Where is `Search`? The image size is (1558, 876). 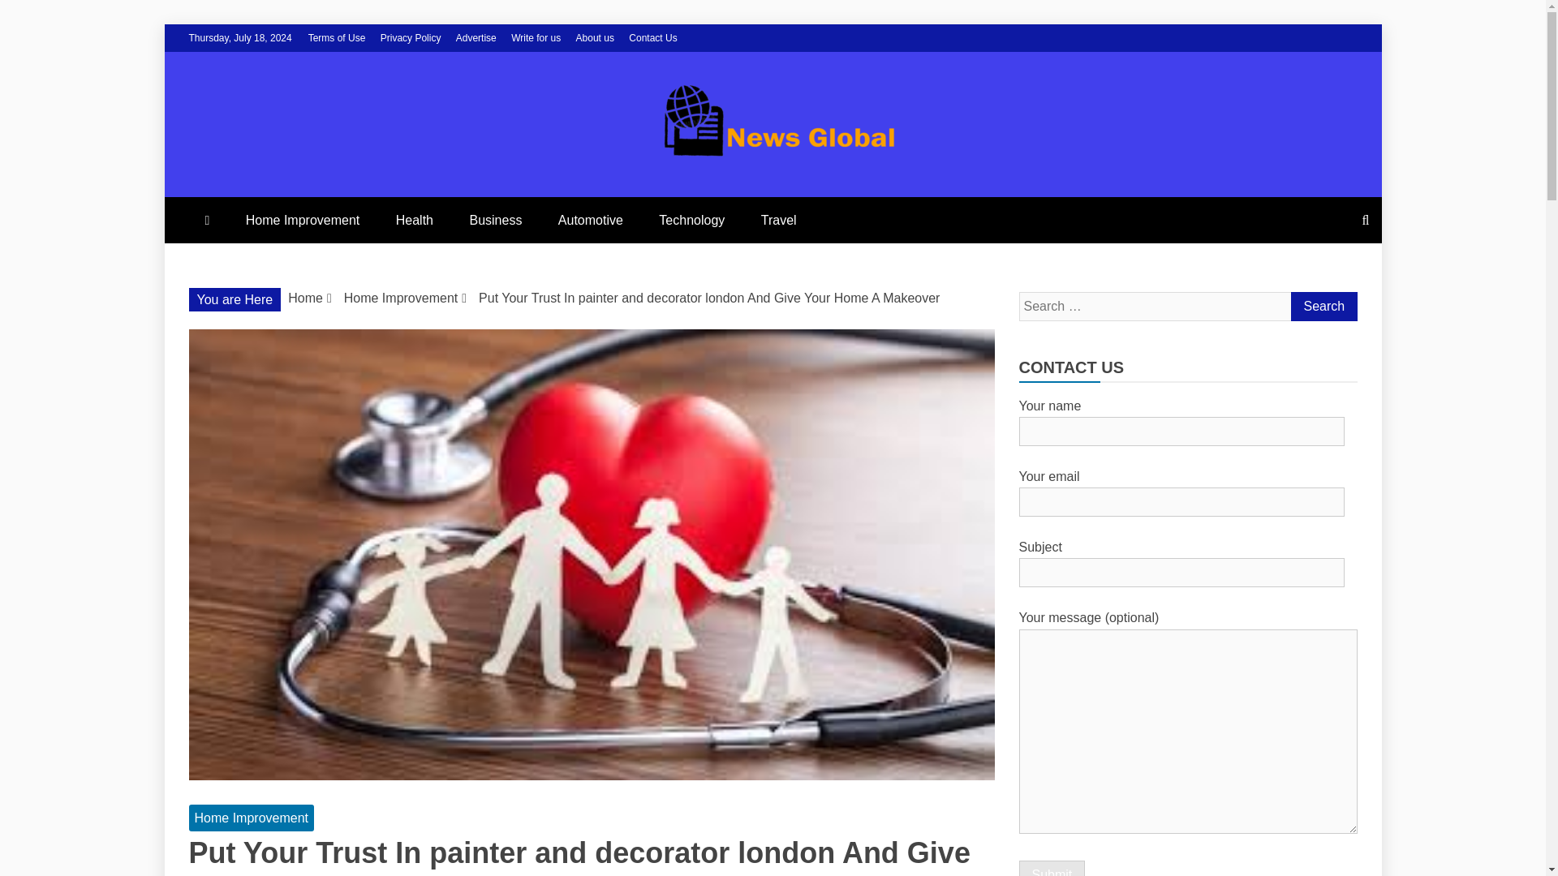
Search is located at coordinates (1323, 307).